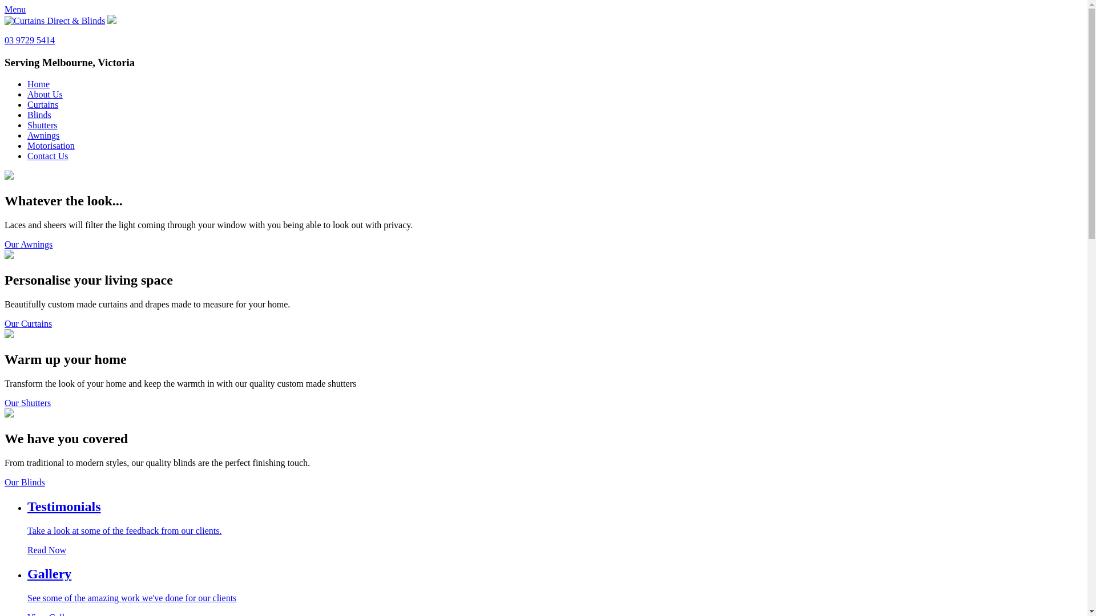 The height and width of the screenshot is (616, 1096). I want to click on About Us, so click(45, 95).